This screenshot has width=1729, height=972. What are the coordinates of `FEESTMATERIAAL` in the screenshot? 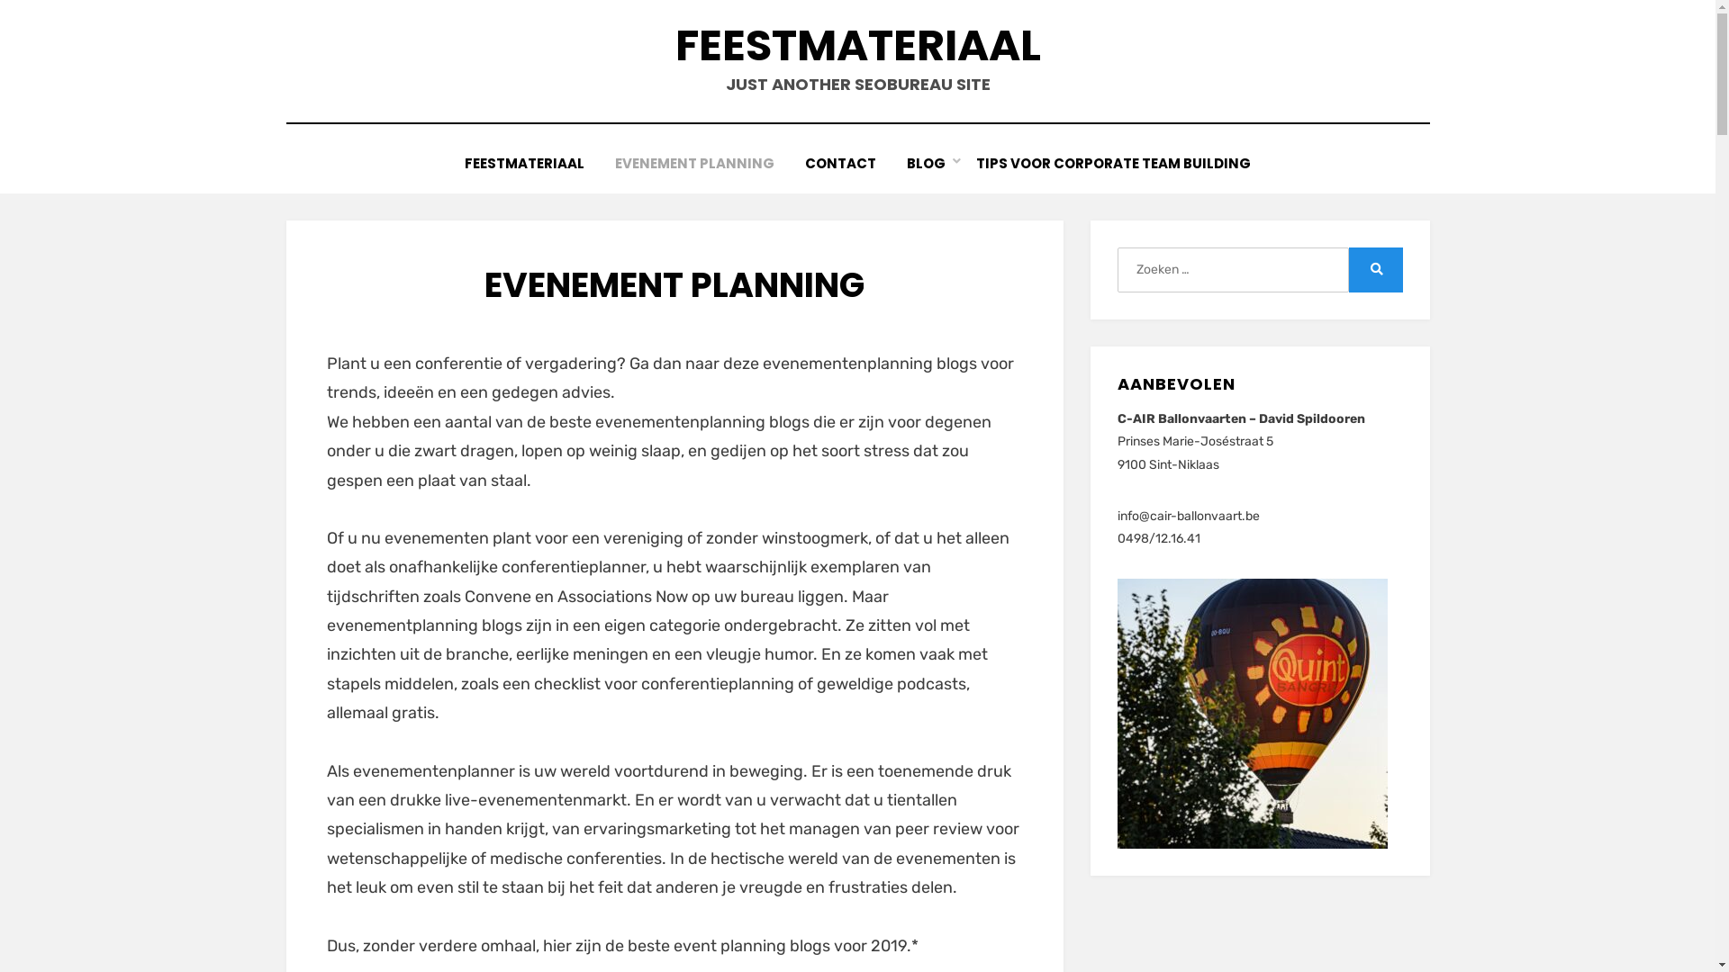 It's located at (524, 164).